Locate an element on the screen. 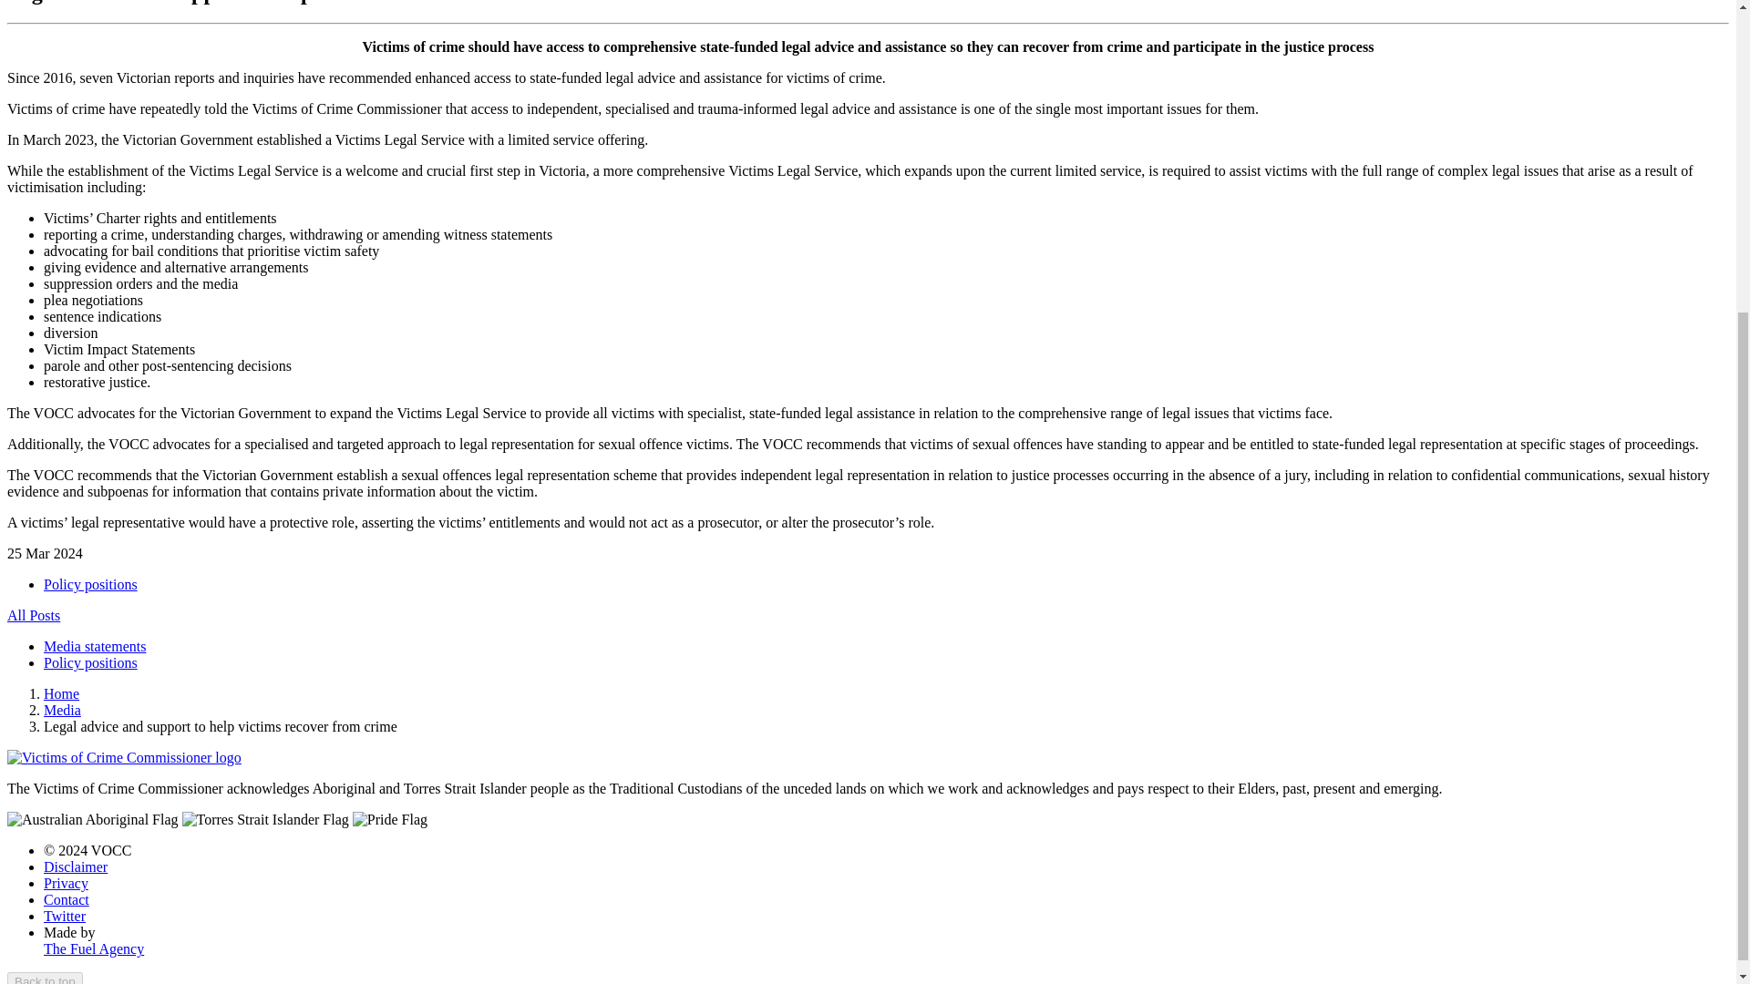 The image size is (1750, 984). Disclaimer is located at coordinates (75, 866).